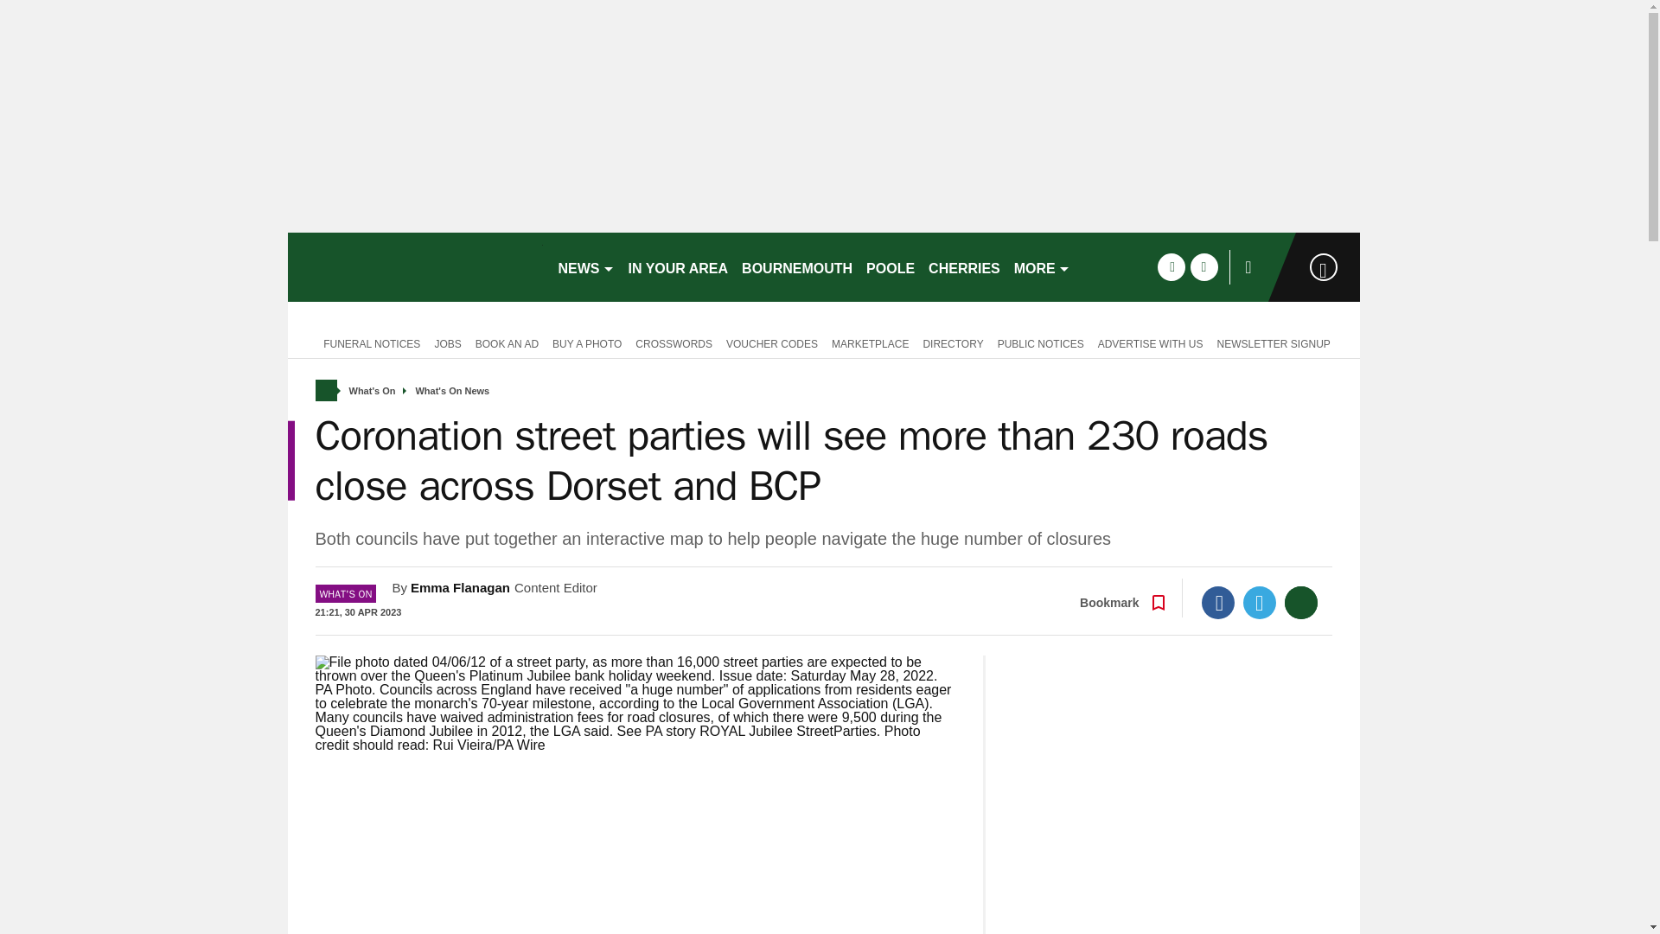 This screenshot has width=1660, height=934. I want to click on NEWS, so click(586, 266).